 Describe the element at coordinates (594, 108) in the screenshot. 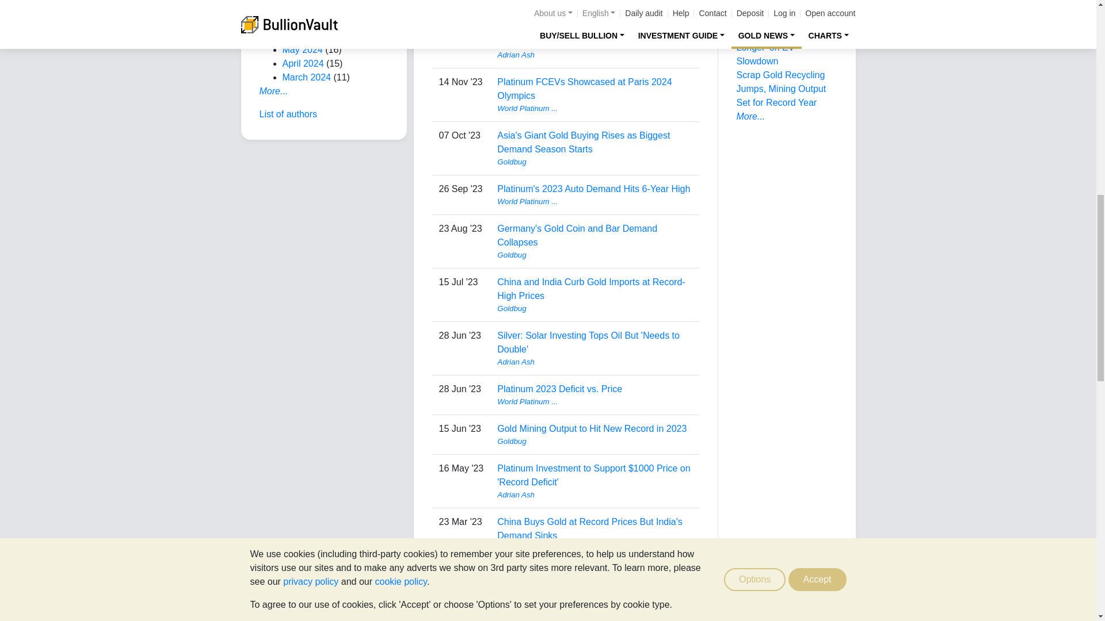

I see `View user profile.` at that location.